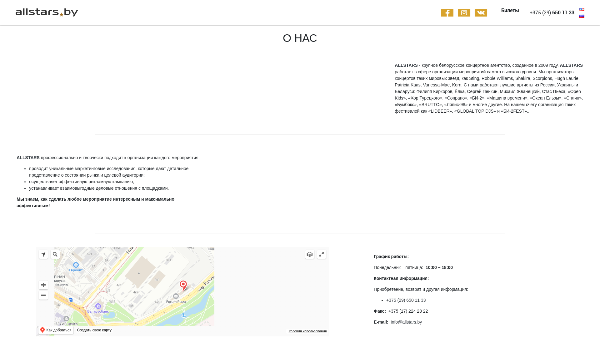 Image resolution: width=600 pixels, height=337 pixels. I want to click on +375 (29) 650 11 33, so click(406, 300).